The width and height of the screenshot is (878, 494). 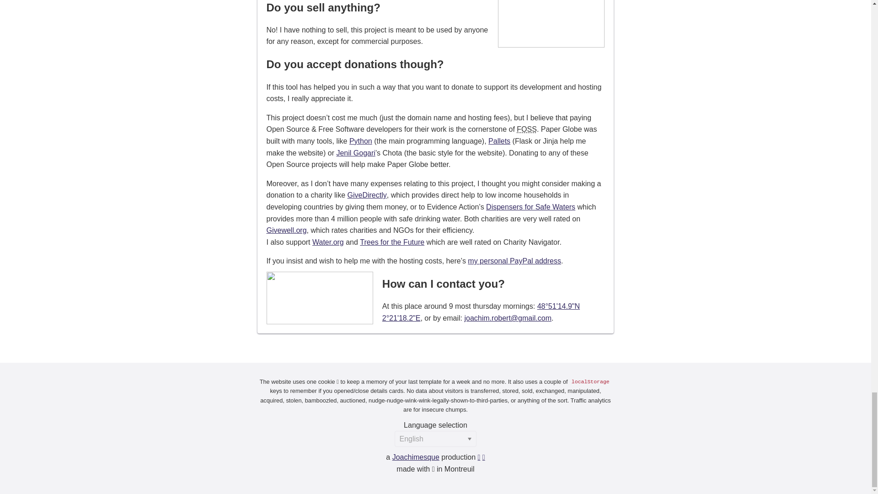 What do you see at coordinates (355, 153) in the screenshot?
I see `Jenil Gogari` at bounding box center [355, 153].